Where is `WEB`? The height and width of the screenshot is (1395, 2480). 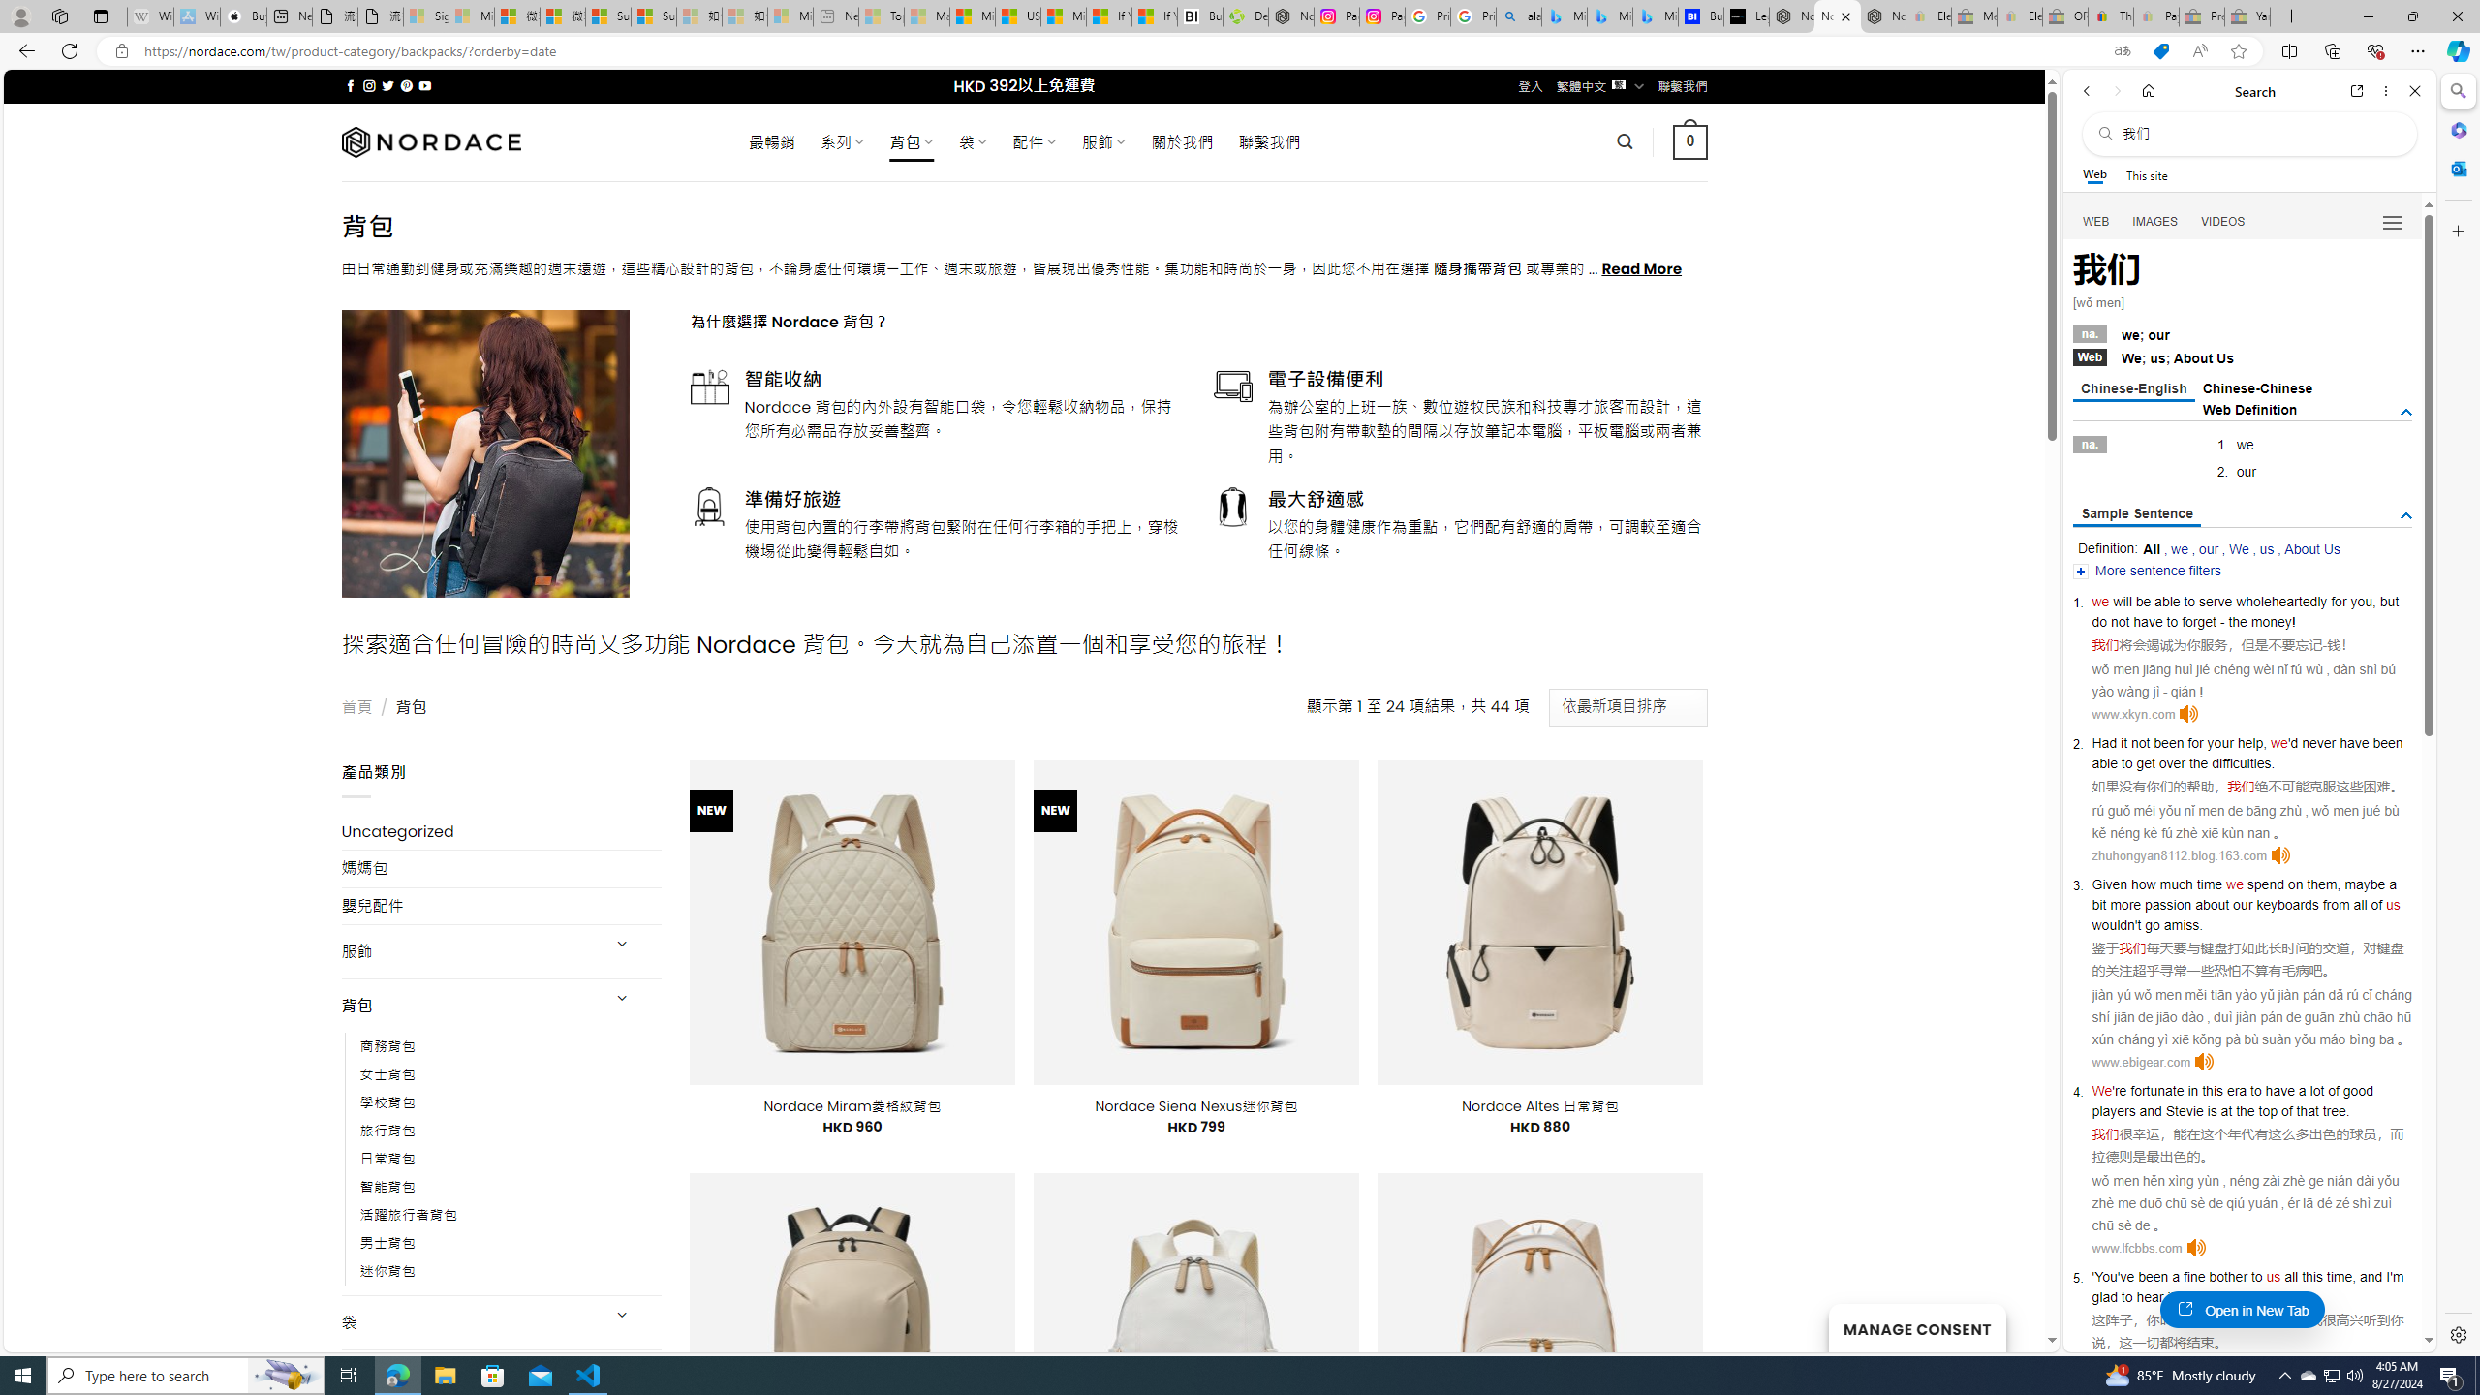
WEB is located at coordinates (2096, 222).